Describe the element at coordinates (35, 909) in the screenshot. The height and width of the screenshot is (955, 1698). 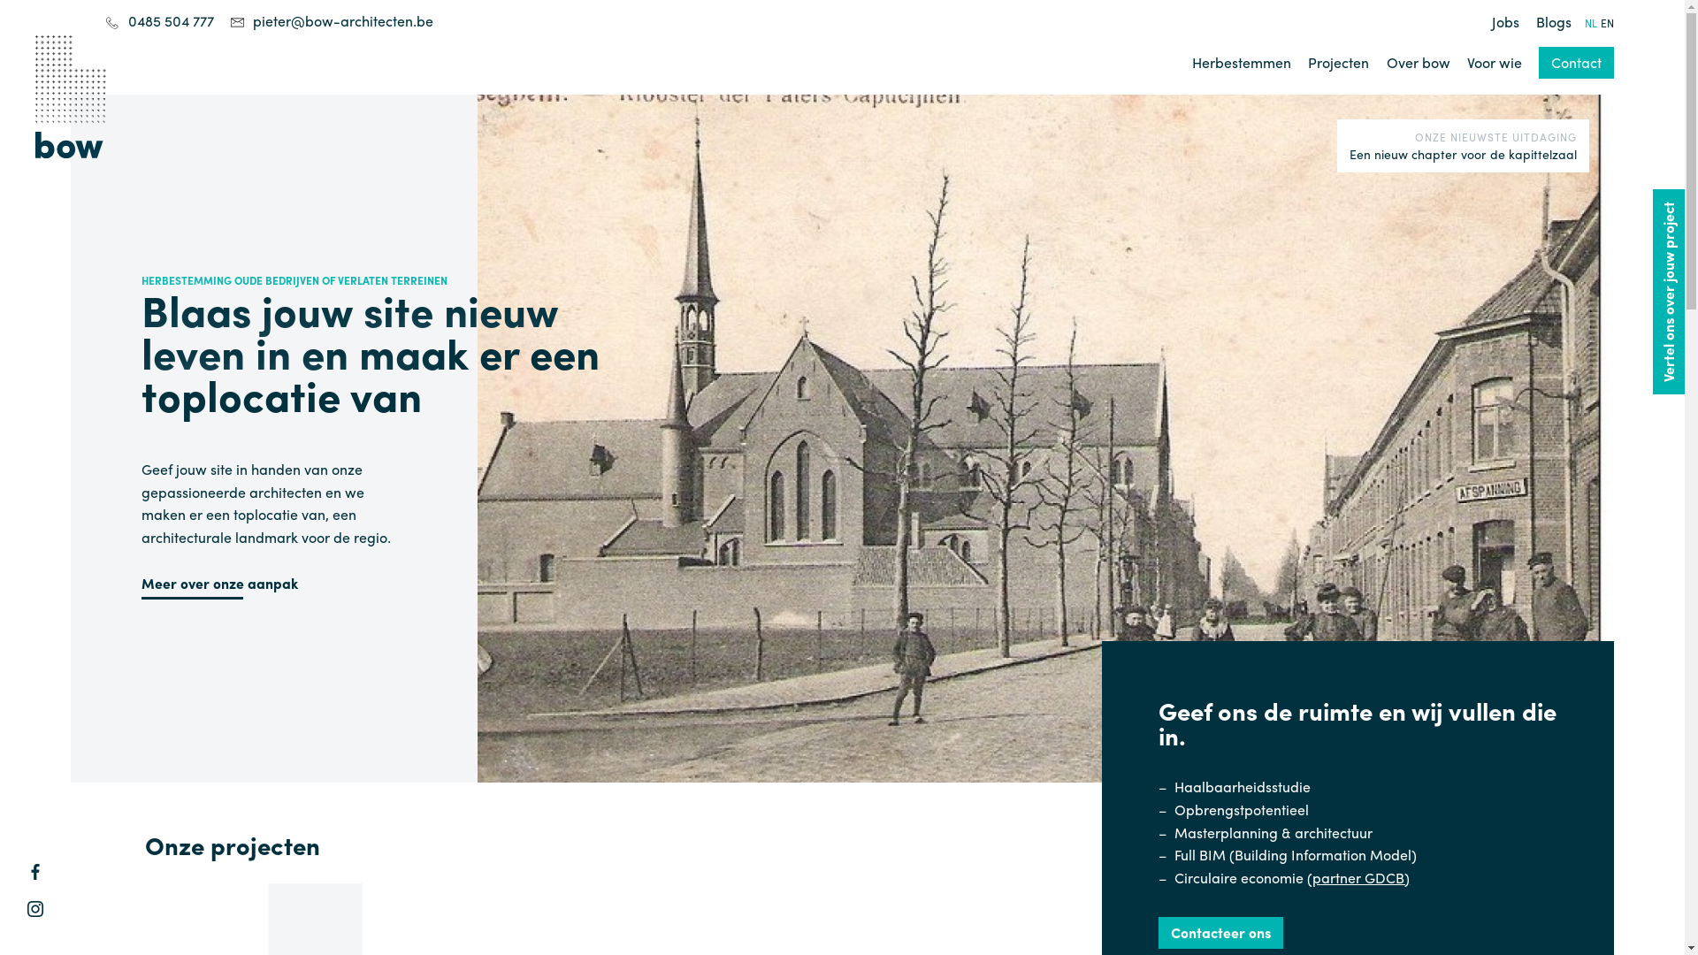
I see `Instagram` at that location.